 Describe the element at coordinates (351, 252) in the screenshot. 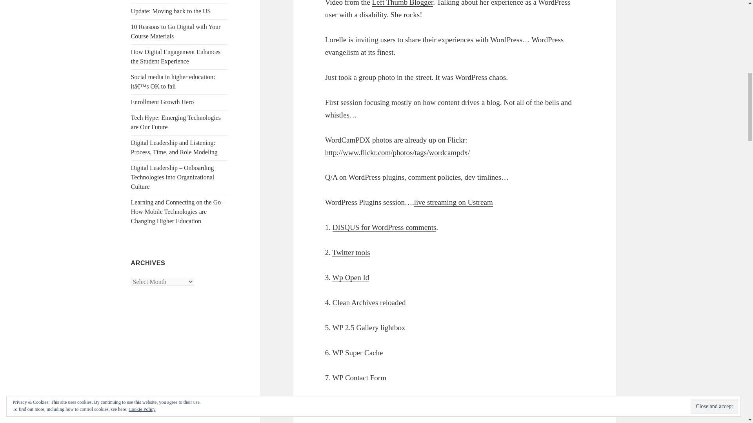

I see `Twitter tools` at that location.